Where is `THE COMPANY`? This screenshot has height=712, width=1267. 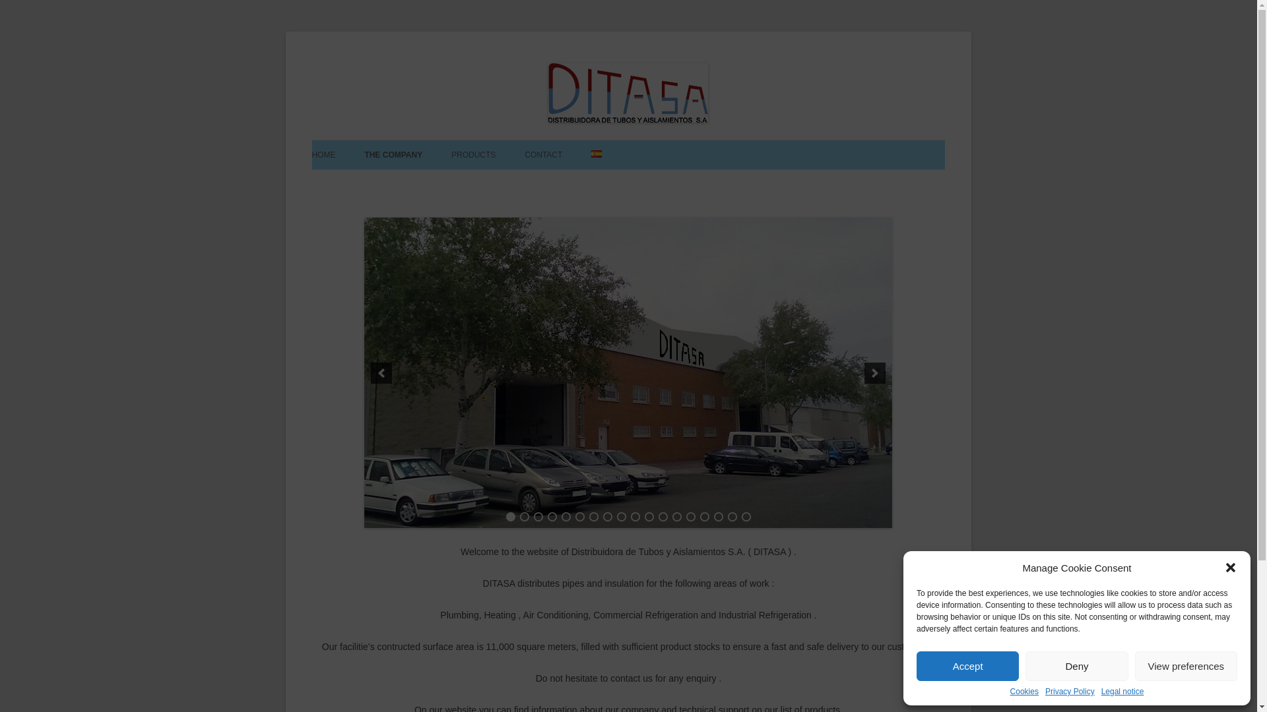
THE COMPANY is located at coordinates (393, 154).